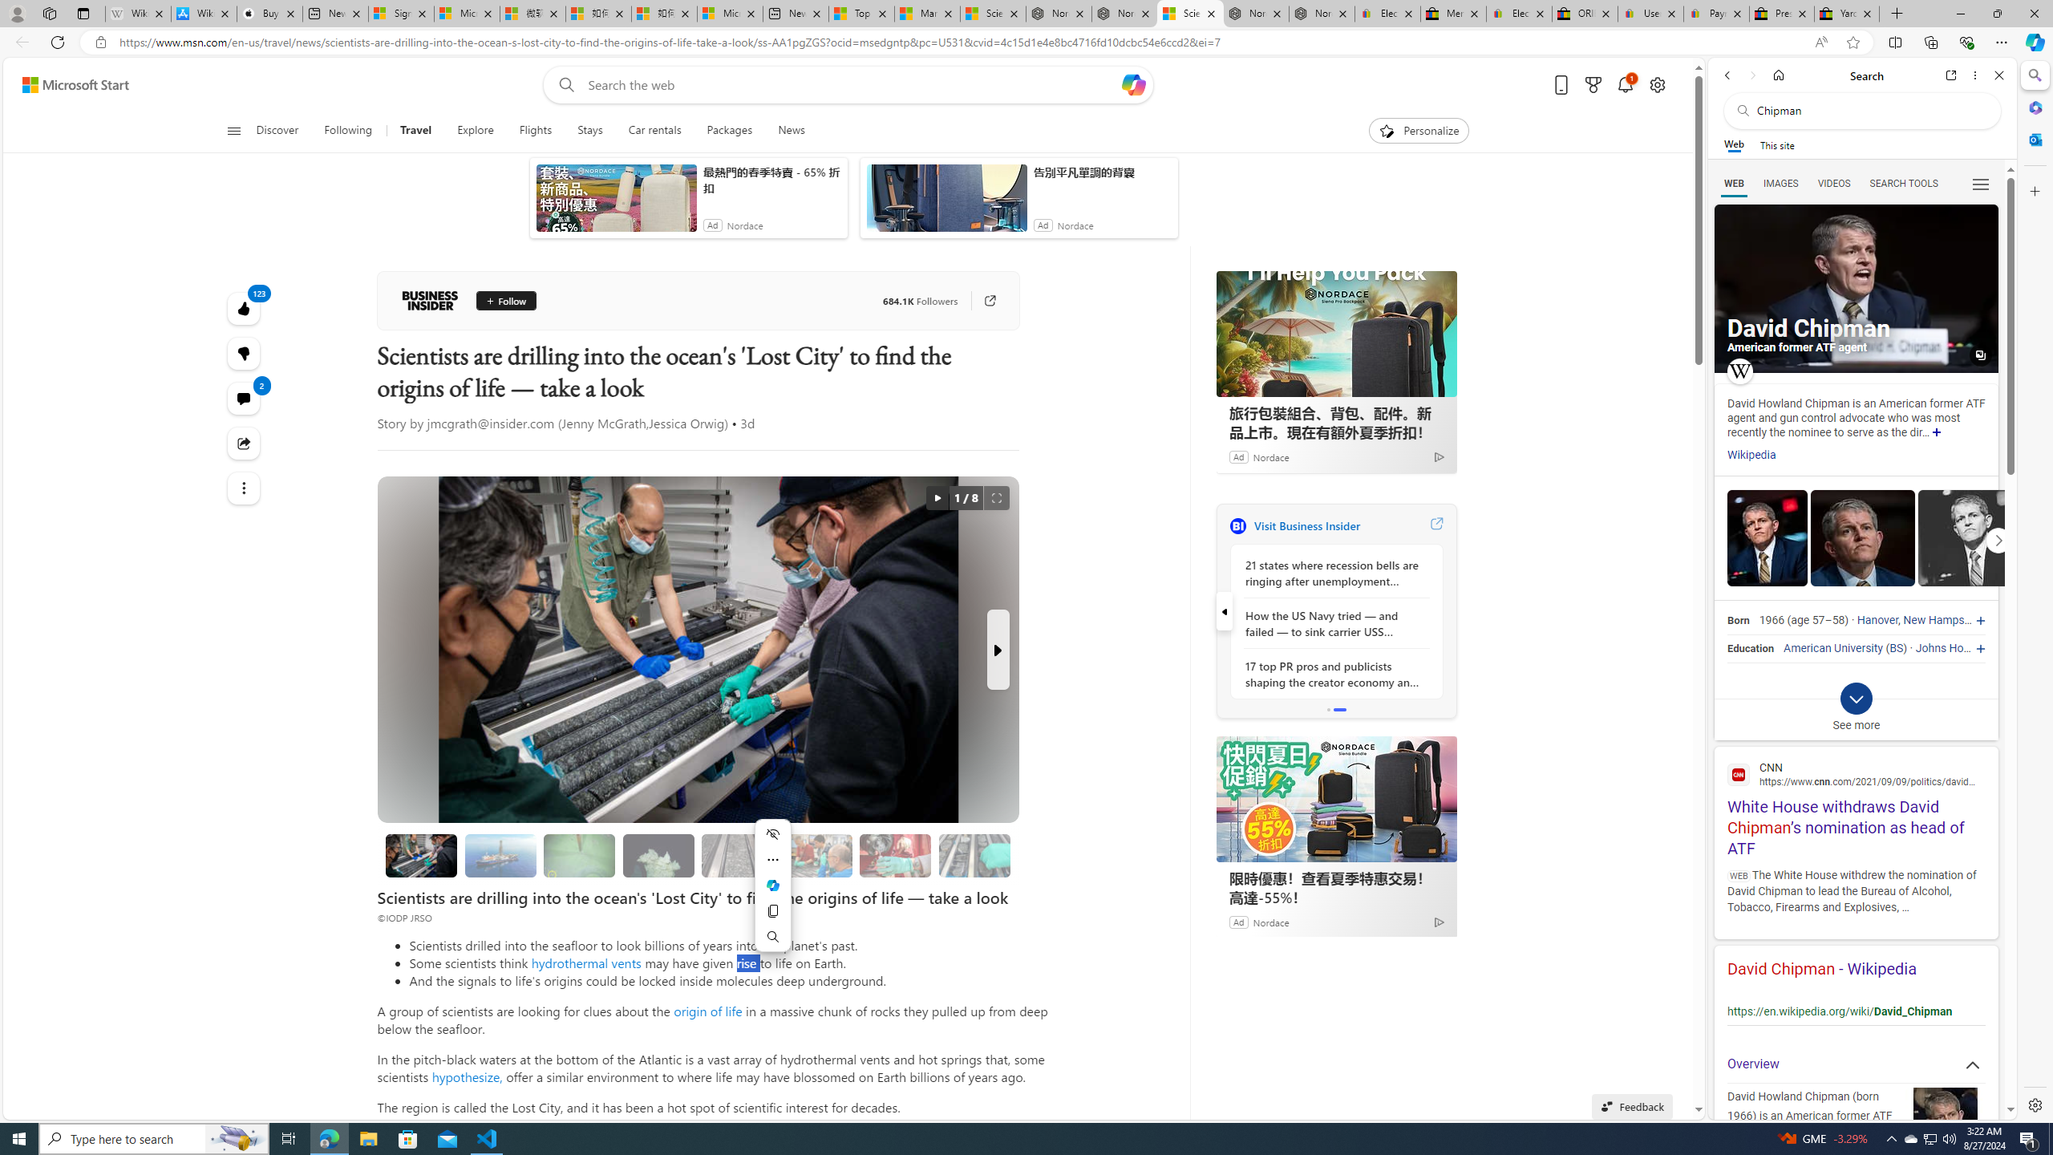 This screenshot has height=1155, width=2053. What do you see at coordinates (1224, 611) in the screenshot?
I see `previous` at bounding box center [1224, 611].